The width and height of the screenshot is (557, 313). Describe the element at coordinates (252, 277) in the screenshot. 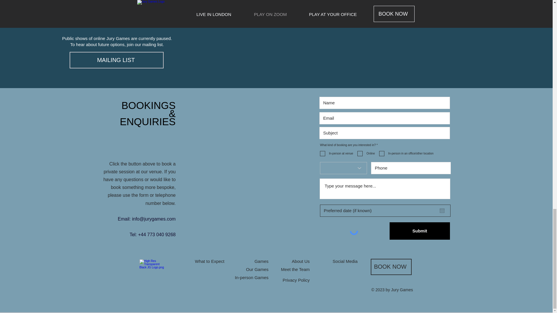

I see `In-person Games` at that location.